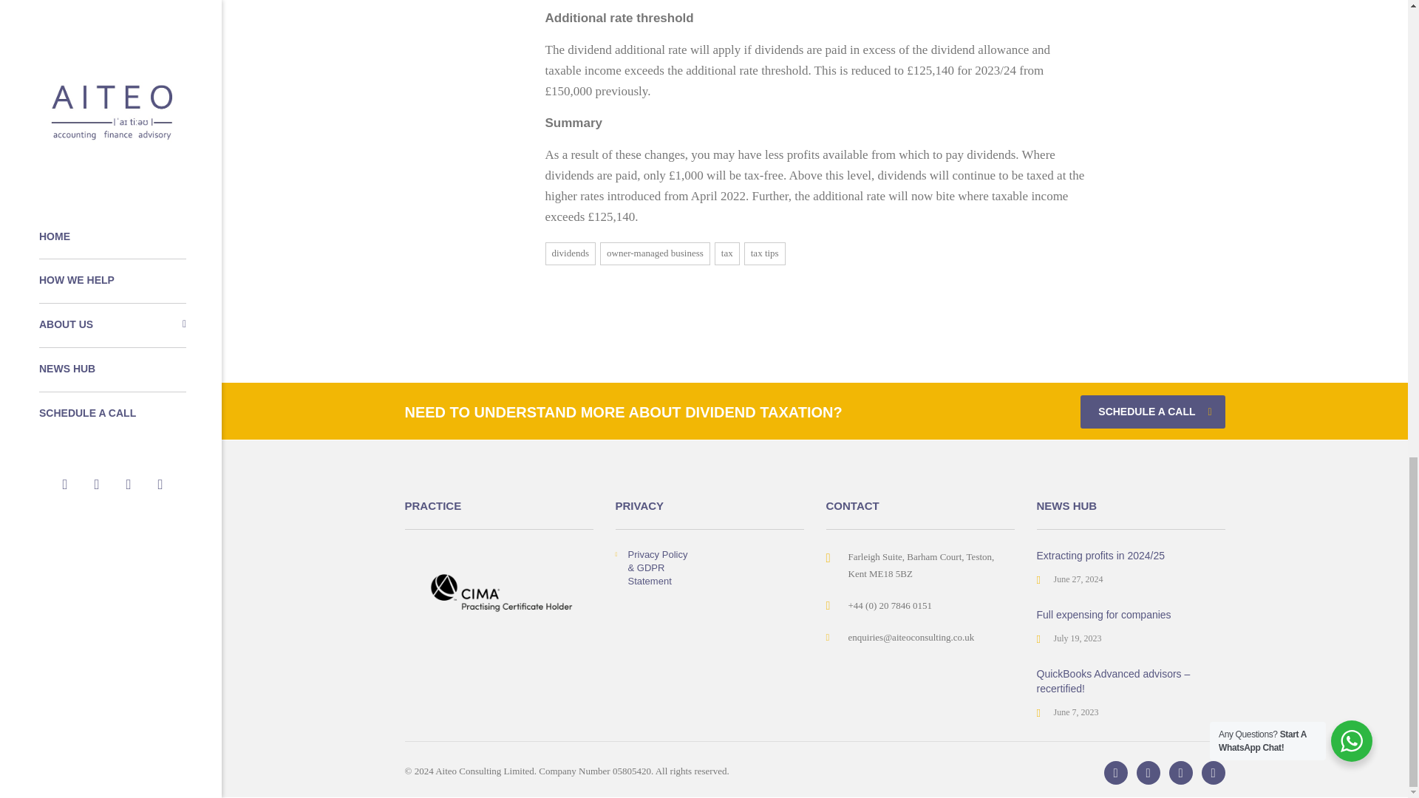  I want to click on Full expensing for companies, so click(1103, 615).